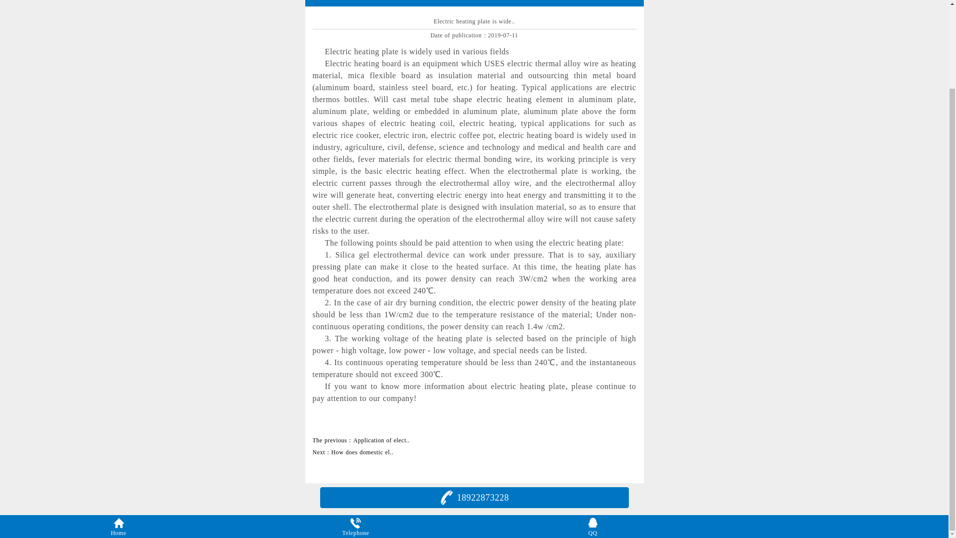 The height and width of the screenshot is (538, 956). Describe the element at coordinates (119, 427) in the screenshot. I see `Home` at that location.